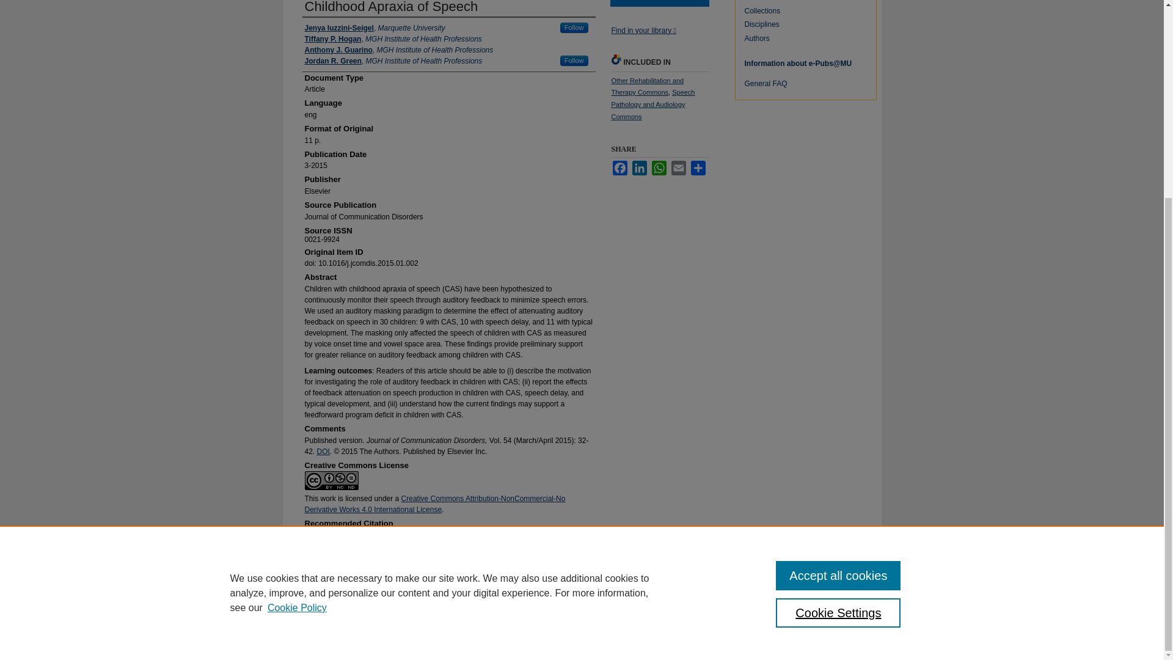 This screenshot has width=1173, height=660. Describe the element at coordinates (639, 168) in the screenshot. I see `LinkedIn` at that location.